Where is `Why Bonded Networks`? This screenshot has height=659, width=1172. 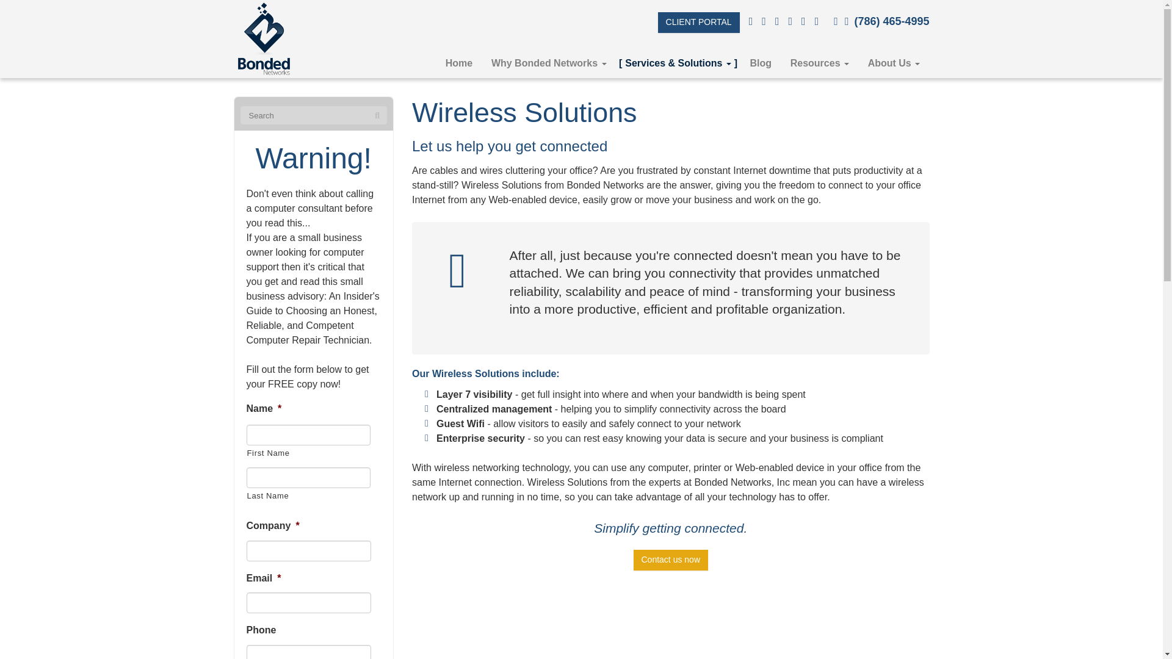
Why Bonded Networks is located at coordinates (549, 63).